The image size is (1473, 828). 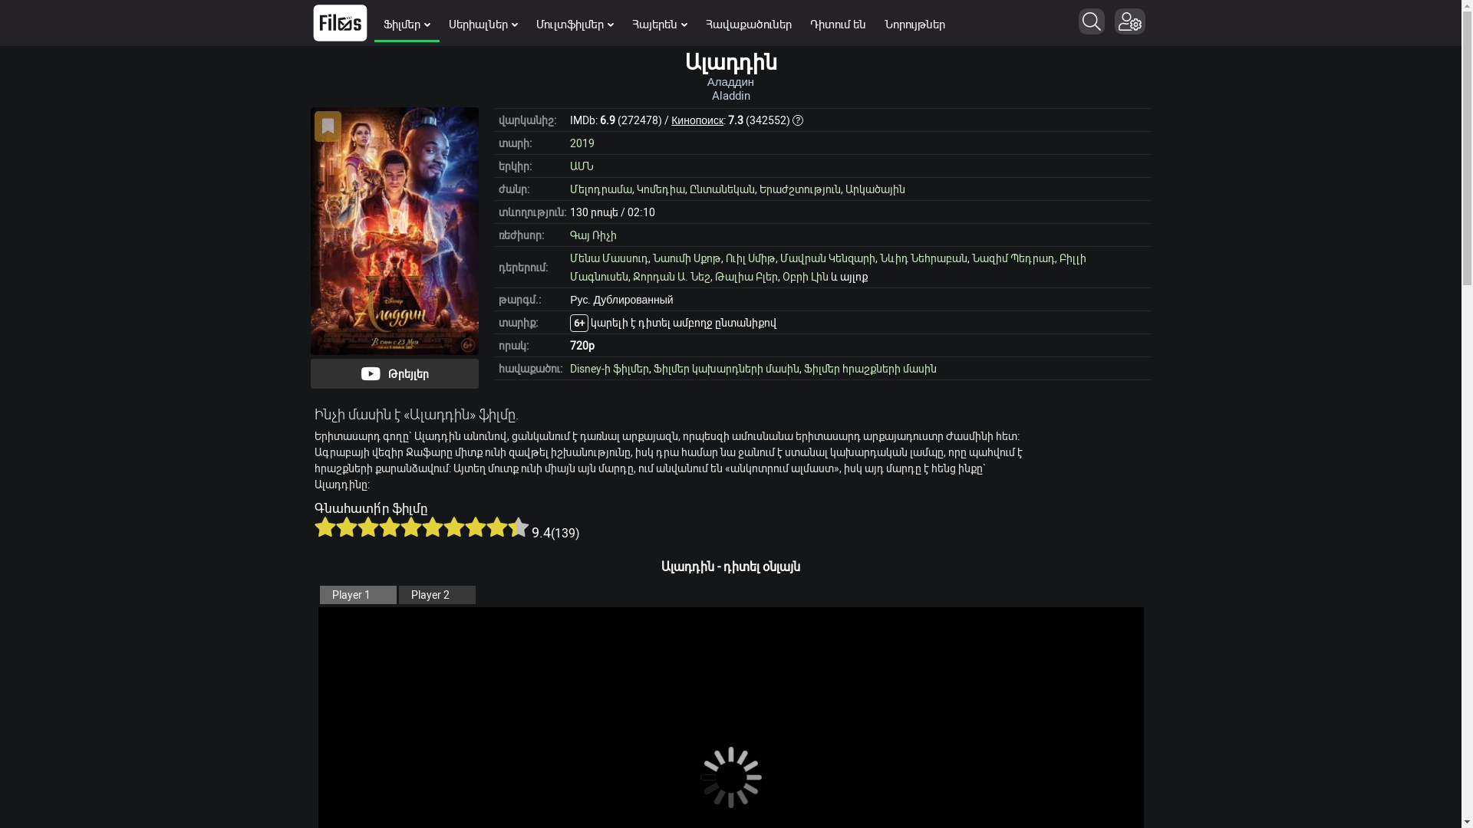 I want to click on 10, so click(x=519, y=527).